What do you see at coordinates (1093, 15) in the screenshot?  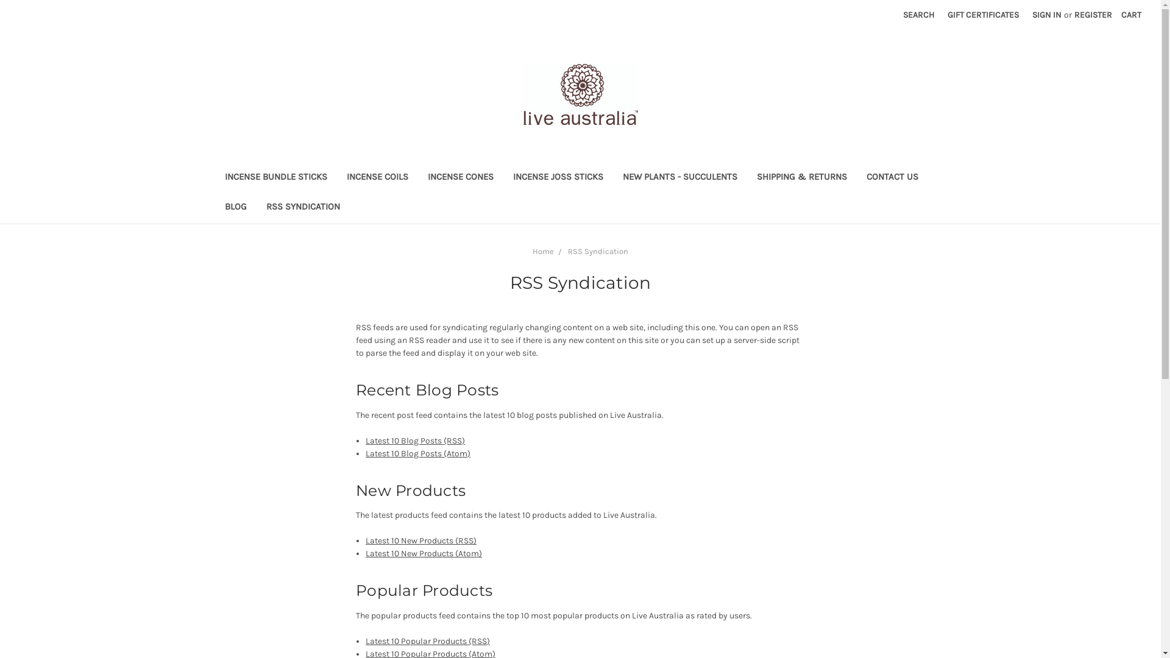 I see `REGISTER` at bounding box center [1093, 15].